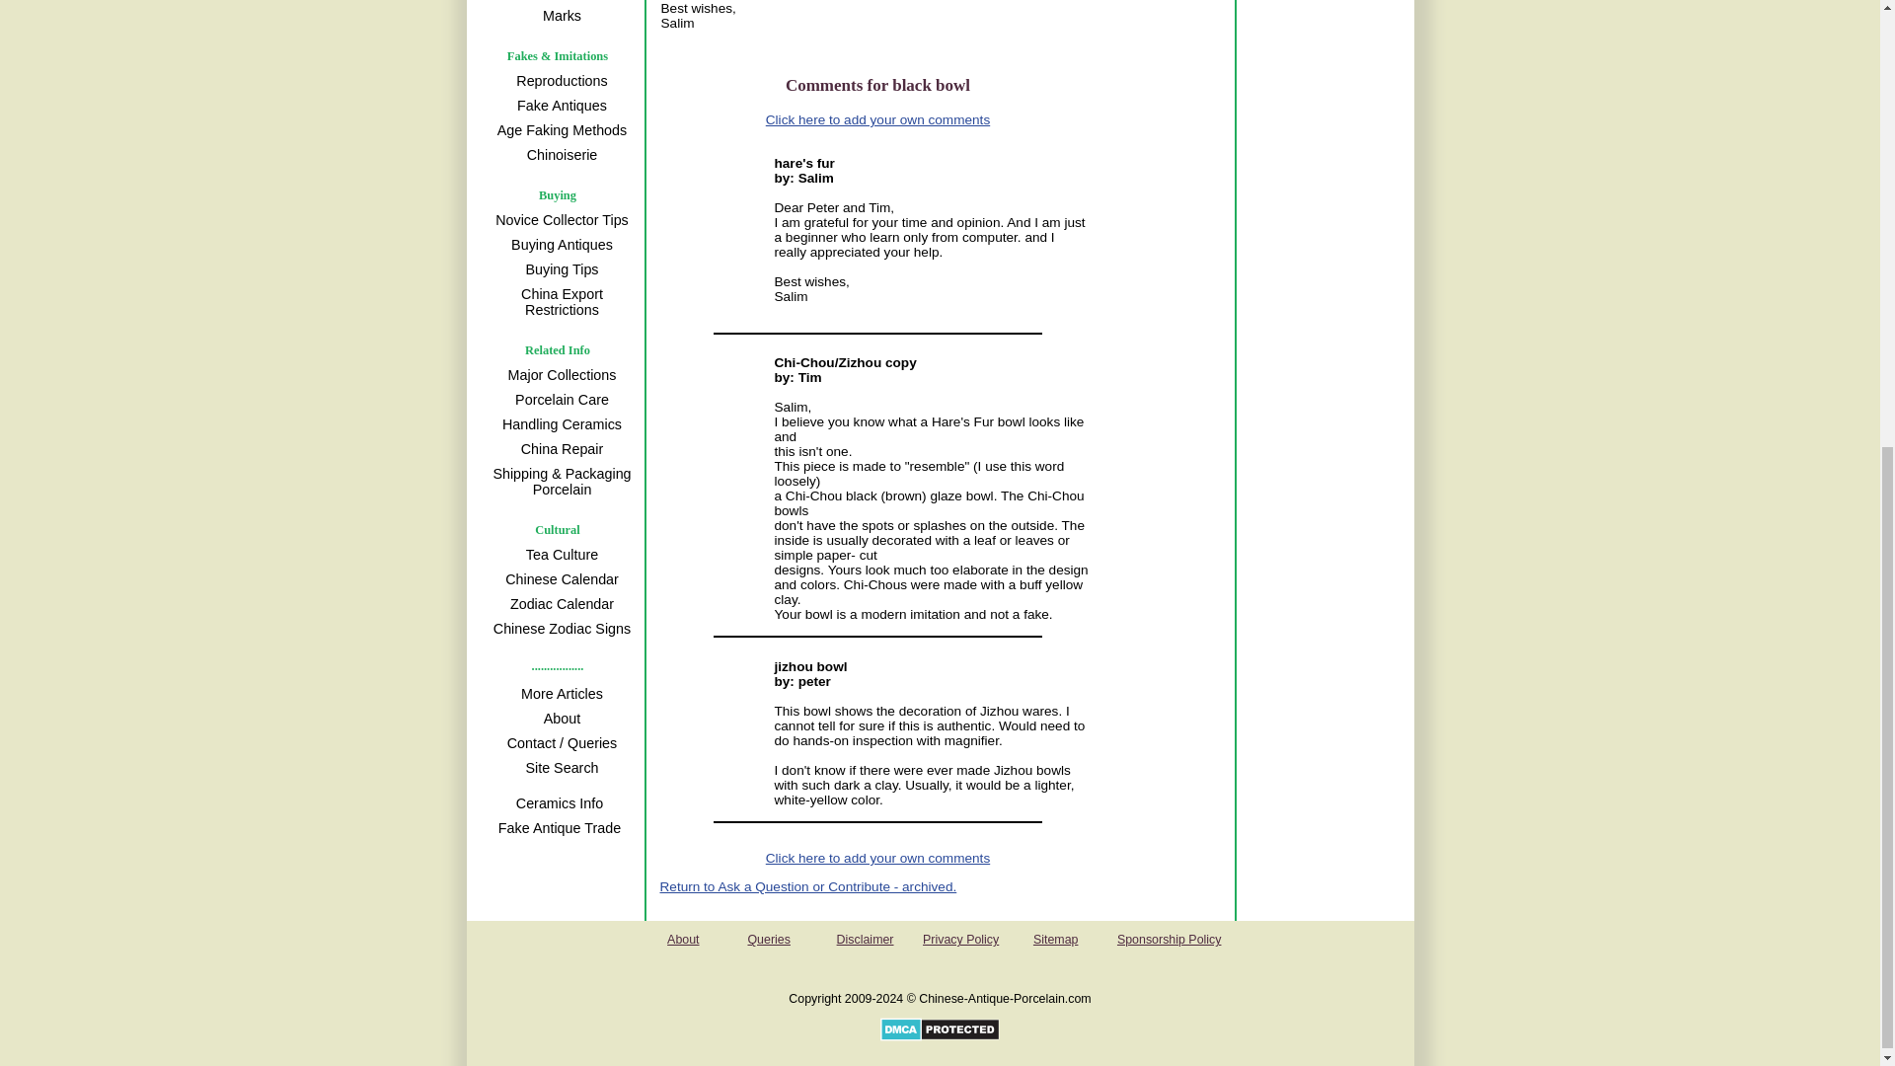 The height and width of the screenshot is (1066, 1895). I want to click on Buying Antiques, so click(559, 245).